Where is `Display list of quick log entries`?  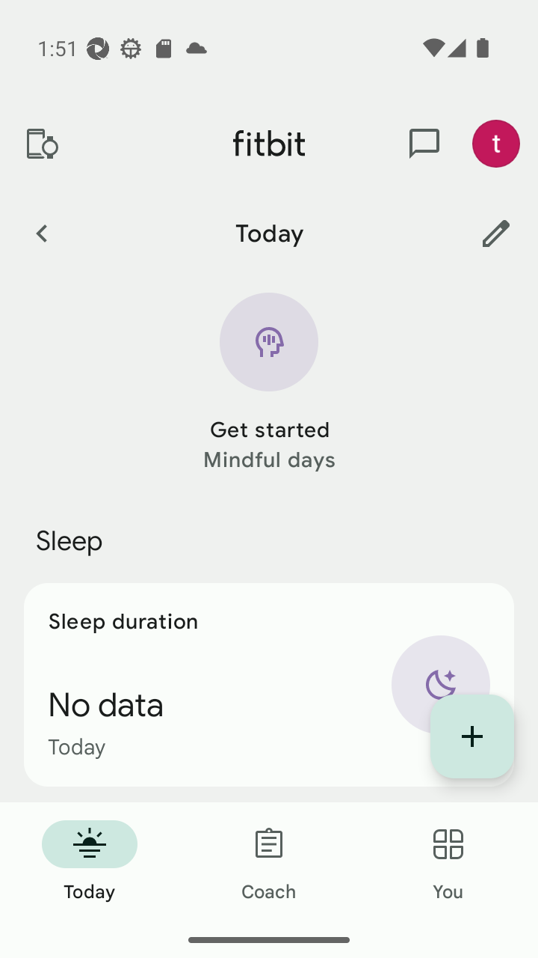 Display list of quick log entries is located at coordinates (472, 736).